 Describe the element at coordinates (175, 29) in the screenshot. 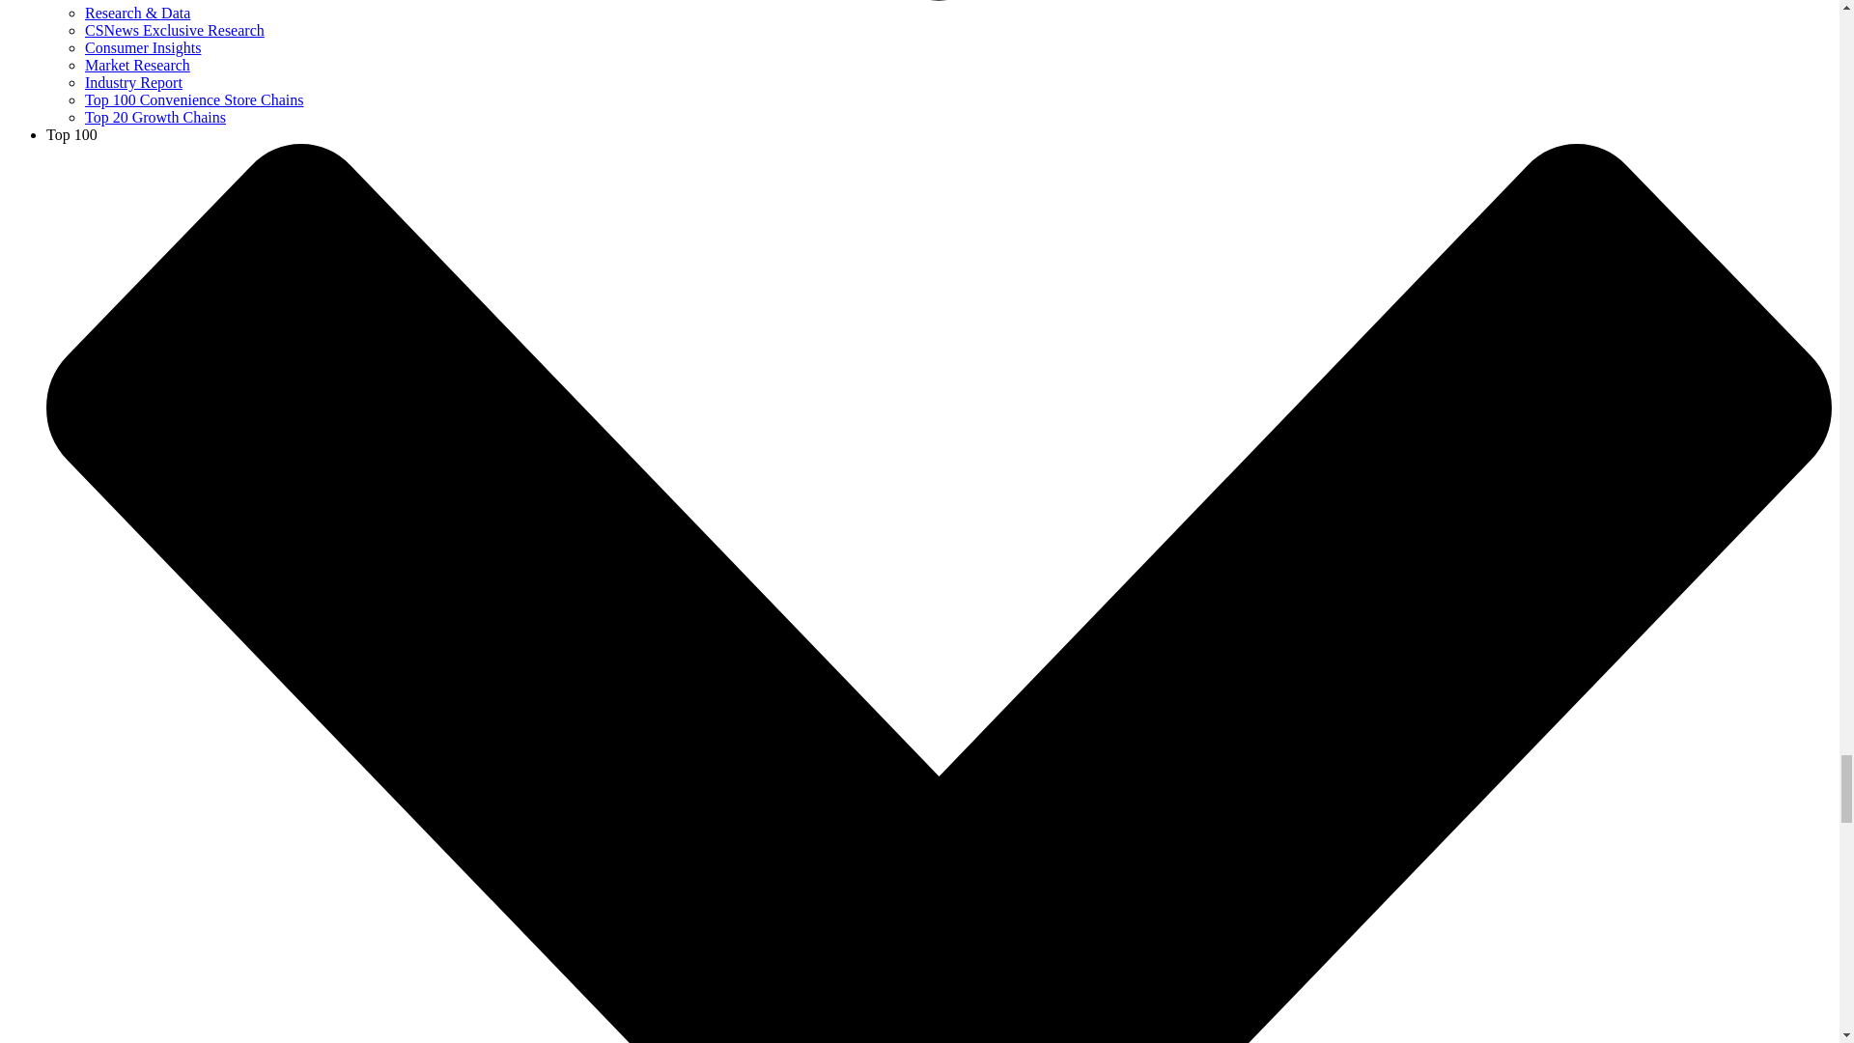

I see `CSNews Exclusive Research` at that location.